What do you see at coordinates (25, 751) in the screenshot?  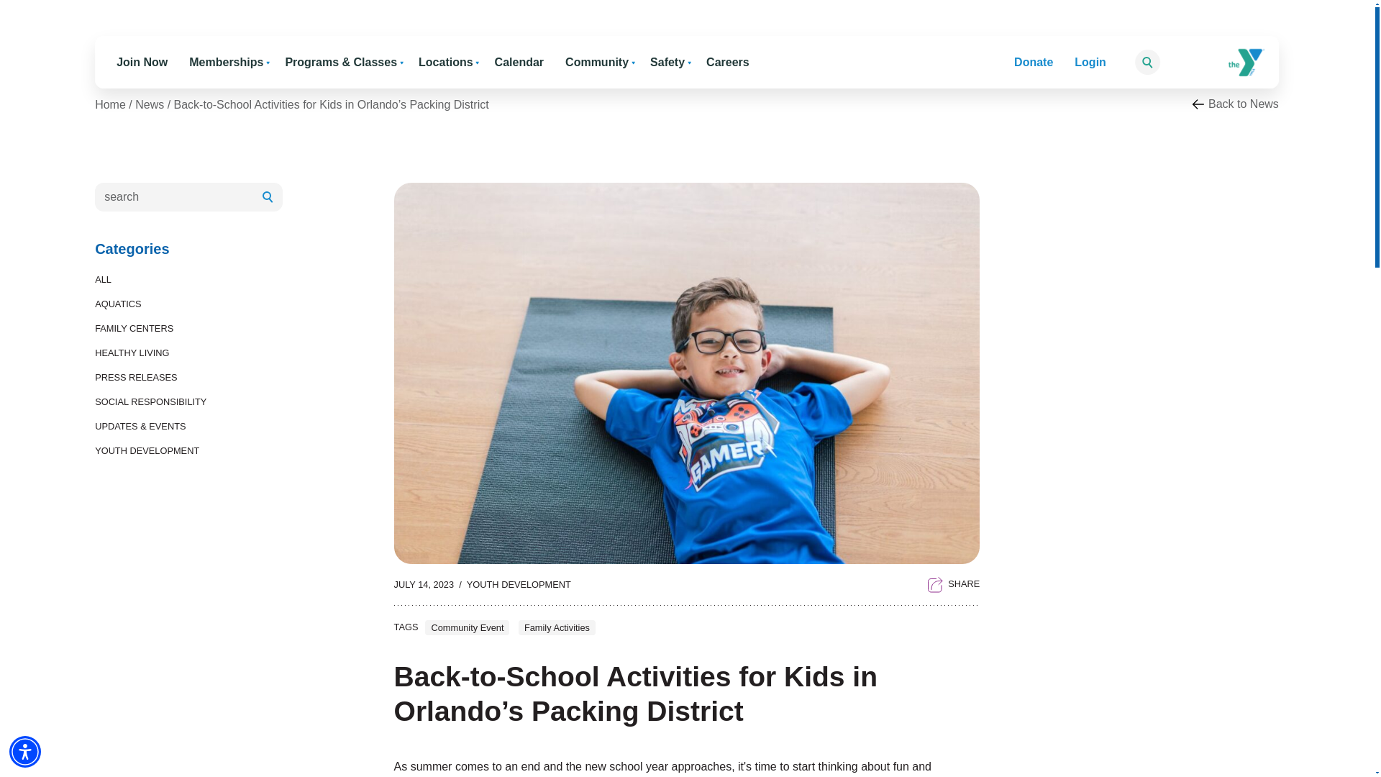 I see `Accessibility Menu` at bounding box center [25, 751].